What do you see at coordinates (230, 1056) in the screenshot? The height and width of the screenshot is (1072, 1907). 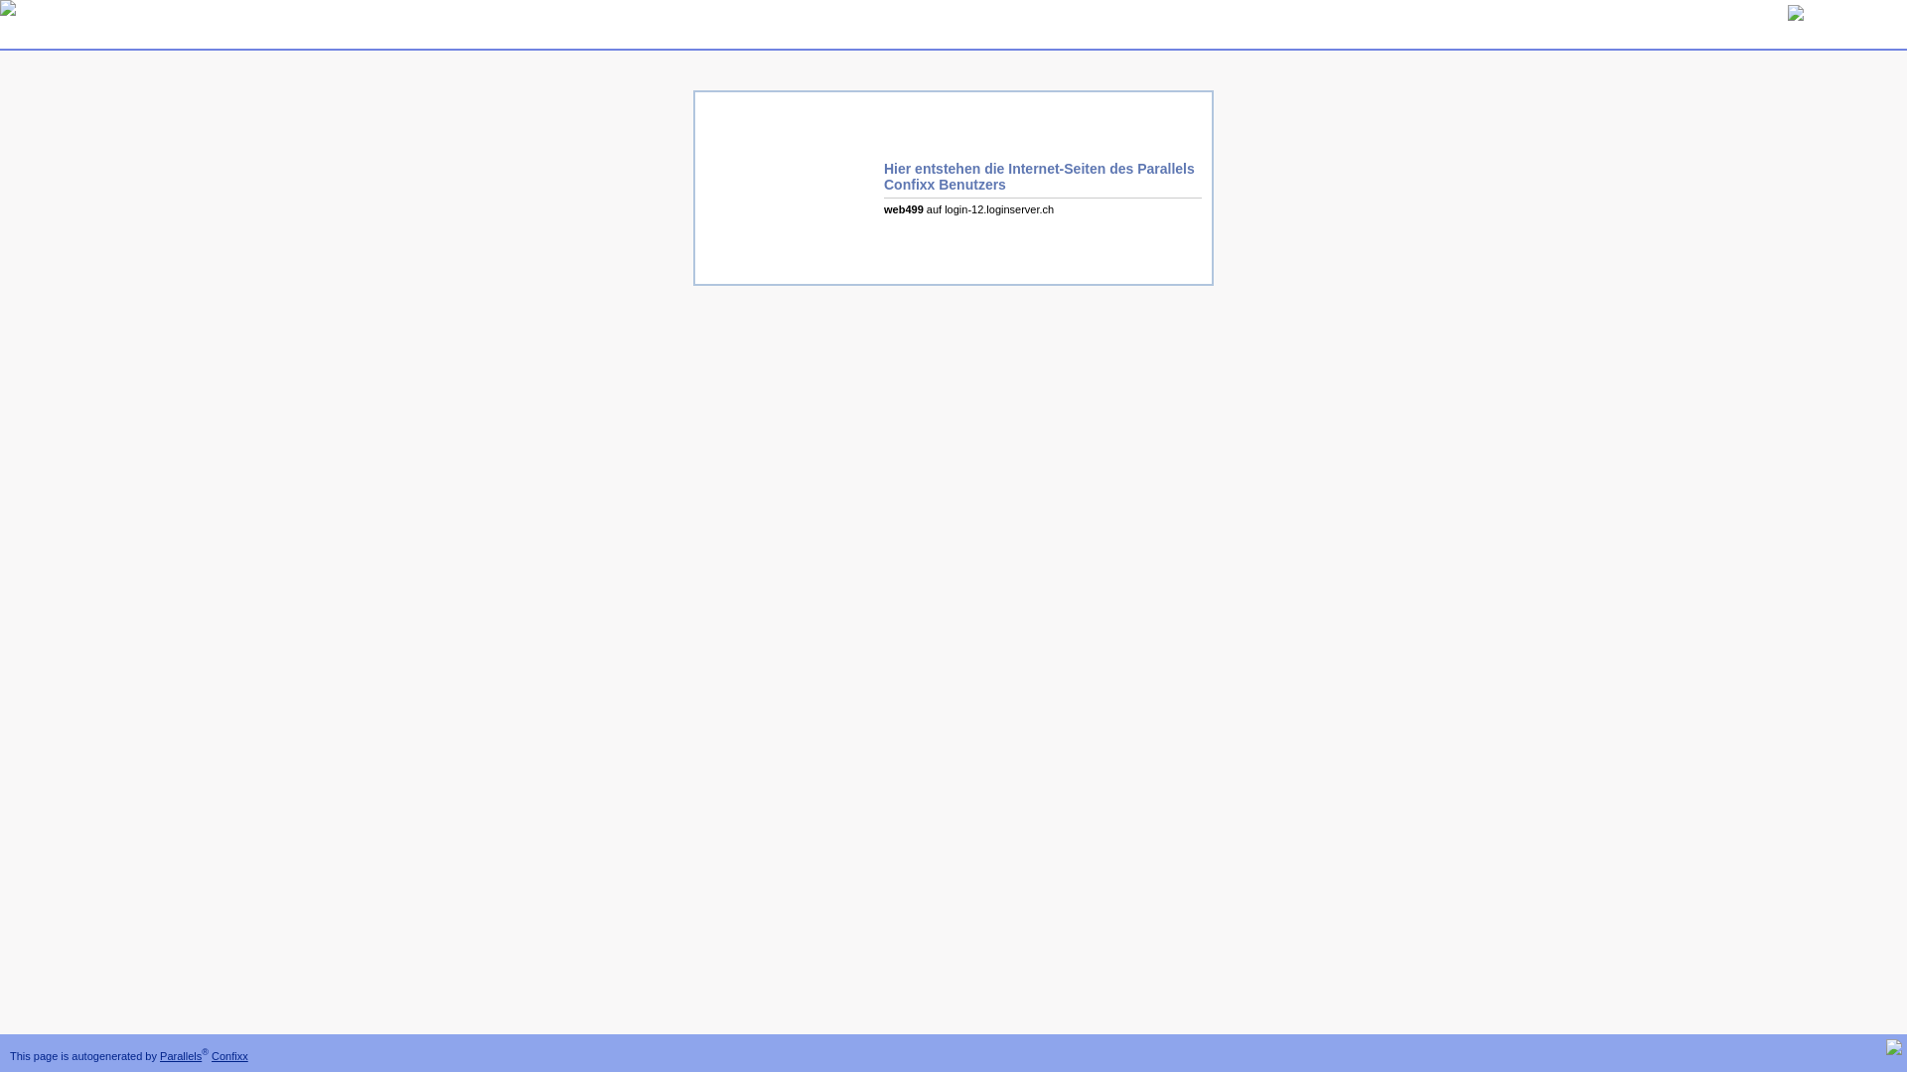 I see `Confixx` at bounding box center [230, 1056].